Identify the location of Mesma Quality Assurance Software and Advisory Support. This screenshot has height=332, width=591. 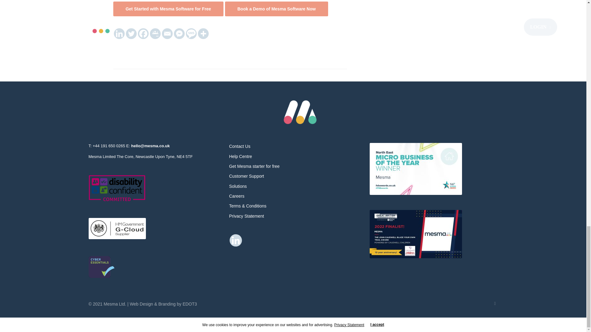
(300, 112).